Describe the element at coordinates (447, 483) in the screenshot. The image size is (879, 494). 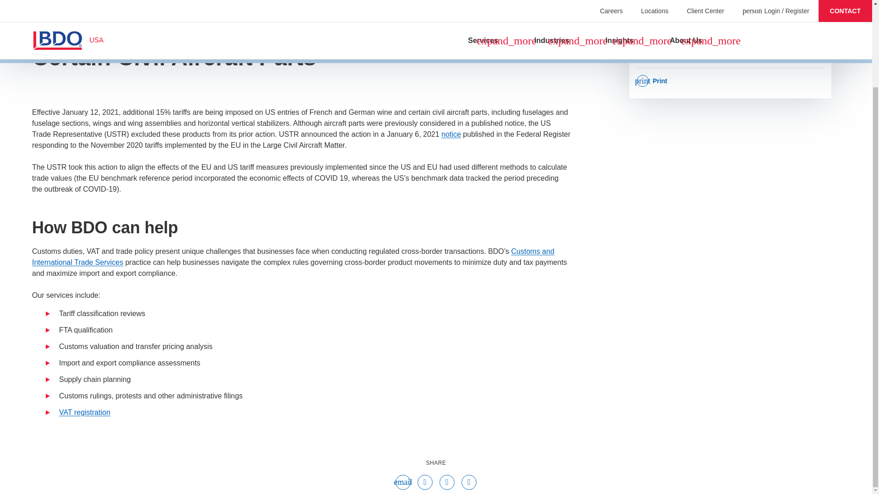
I see `X` at that location.